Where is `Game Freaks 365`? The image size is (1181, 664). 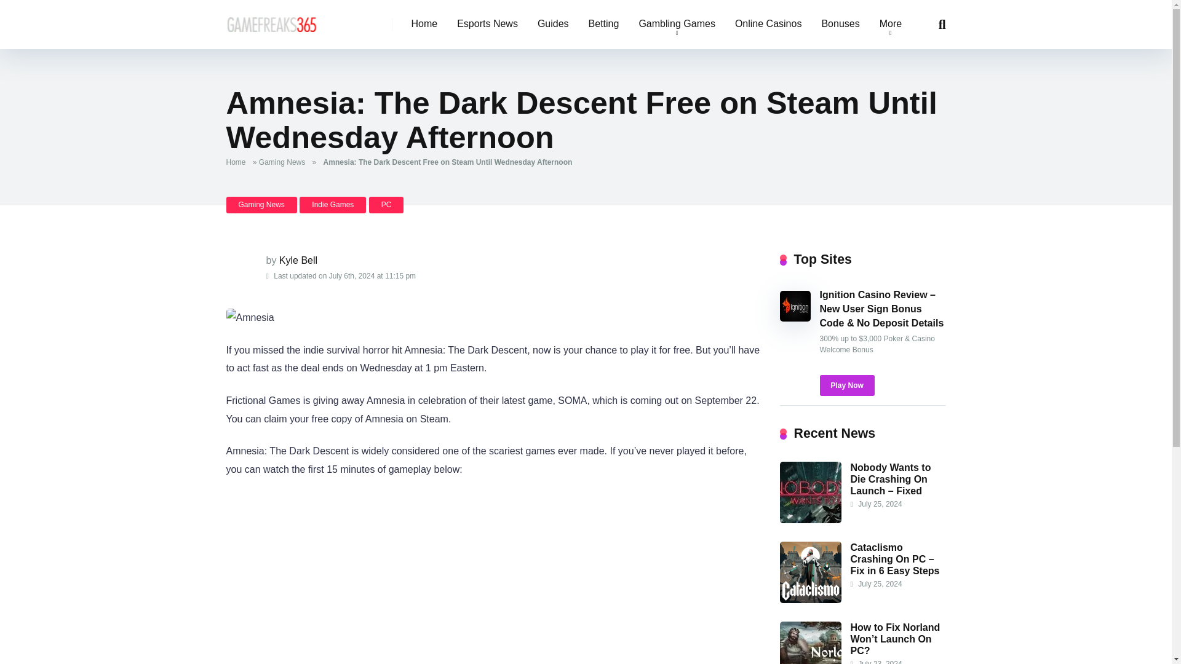
Game Freaks 365 is located at coordinates (272, 20).